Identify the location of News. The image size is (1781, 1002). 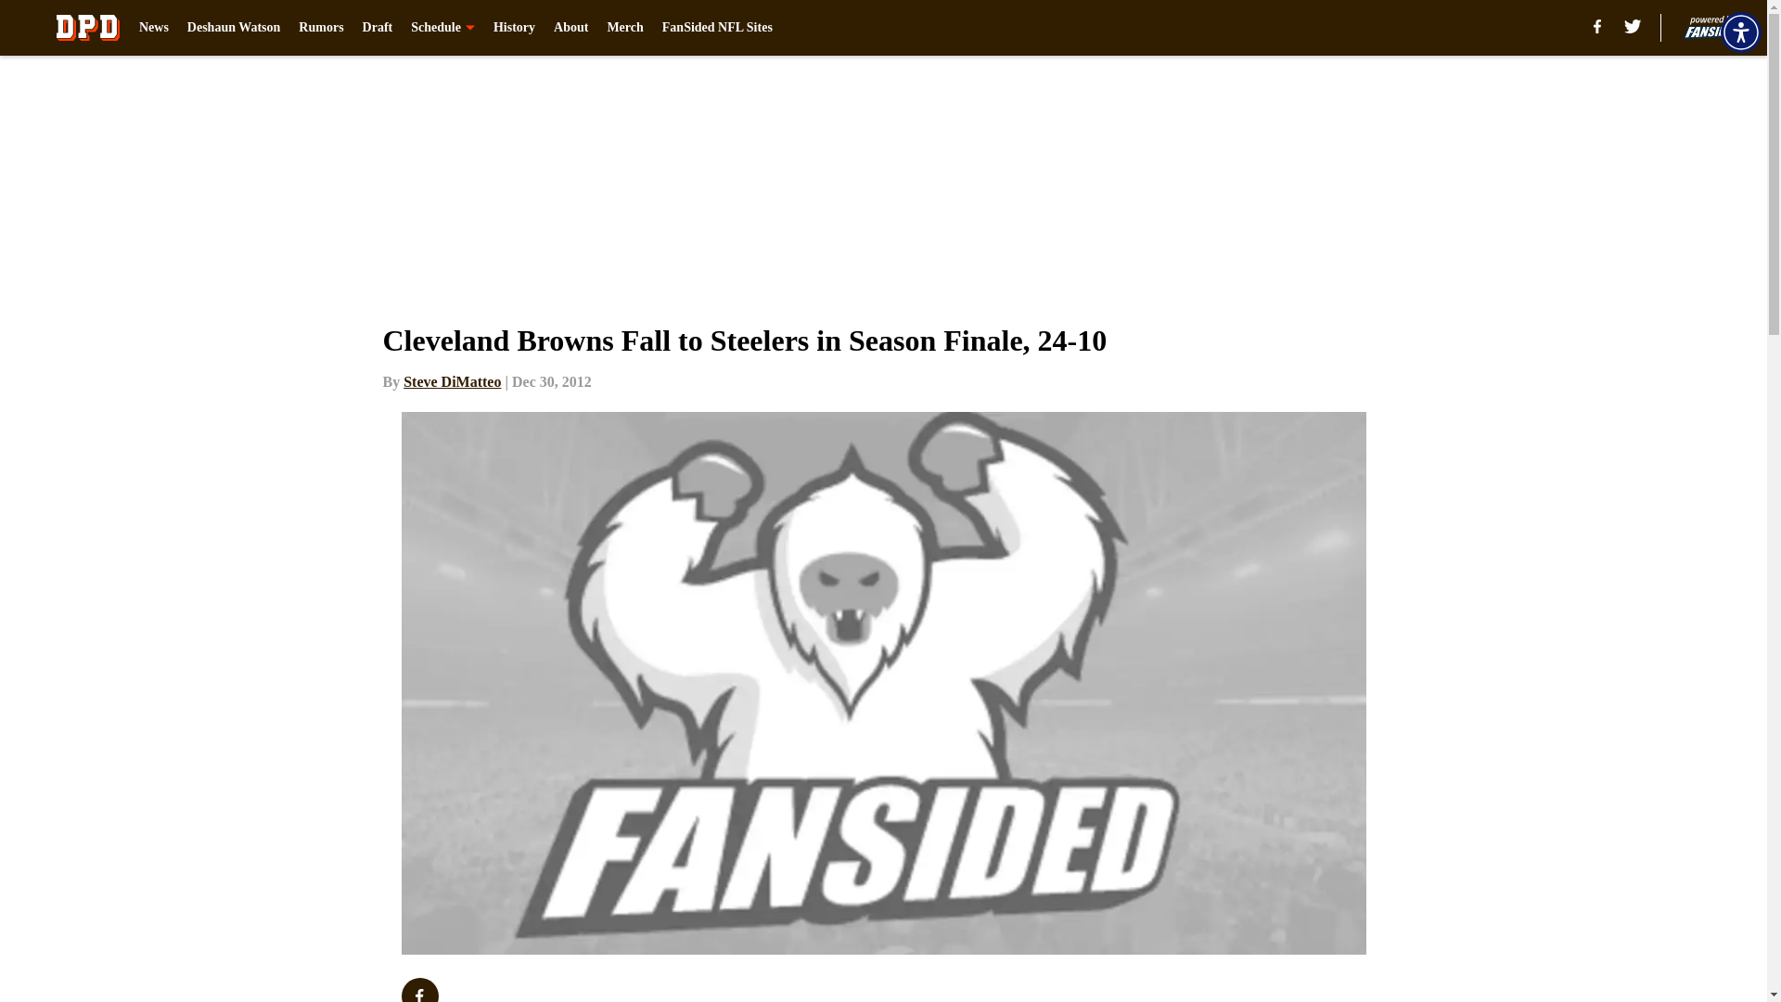
(154, 28).